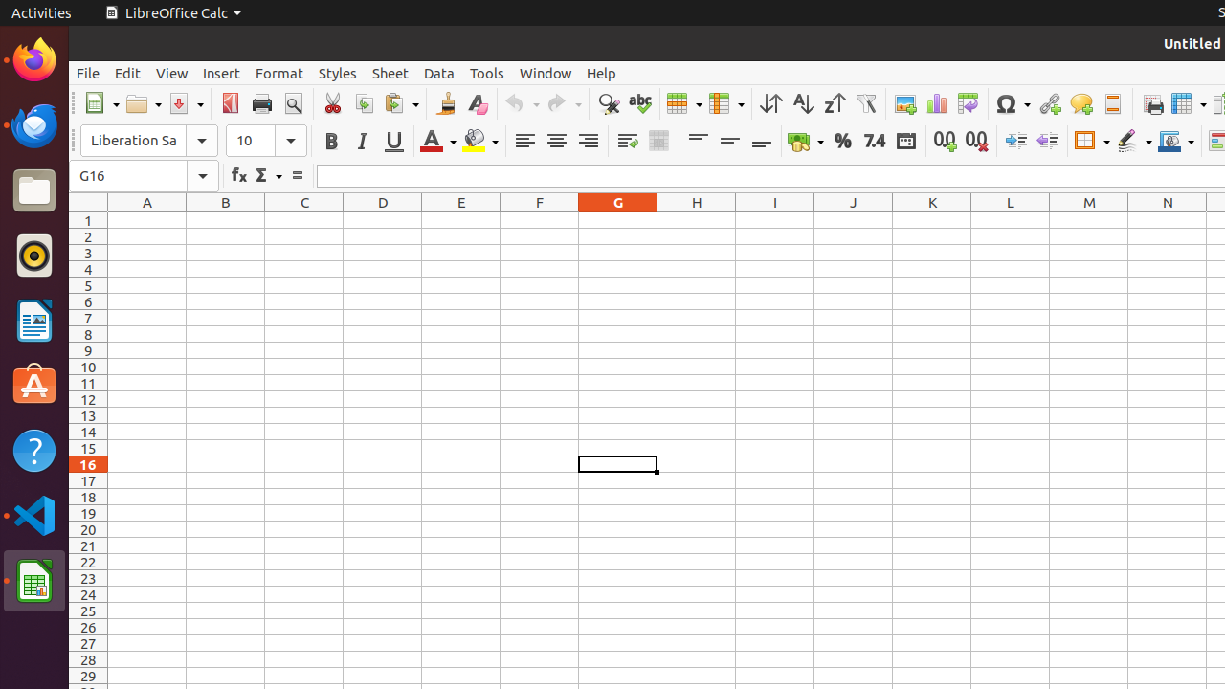 Image resolution: width=1225 pixels, height=689 pixels. What do you see at coordinates (1112, 103) in the screenshot?
I see `Headers and Footers` at bounding box center [1112, 103].